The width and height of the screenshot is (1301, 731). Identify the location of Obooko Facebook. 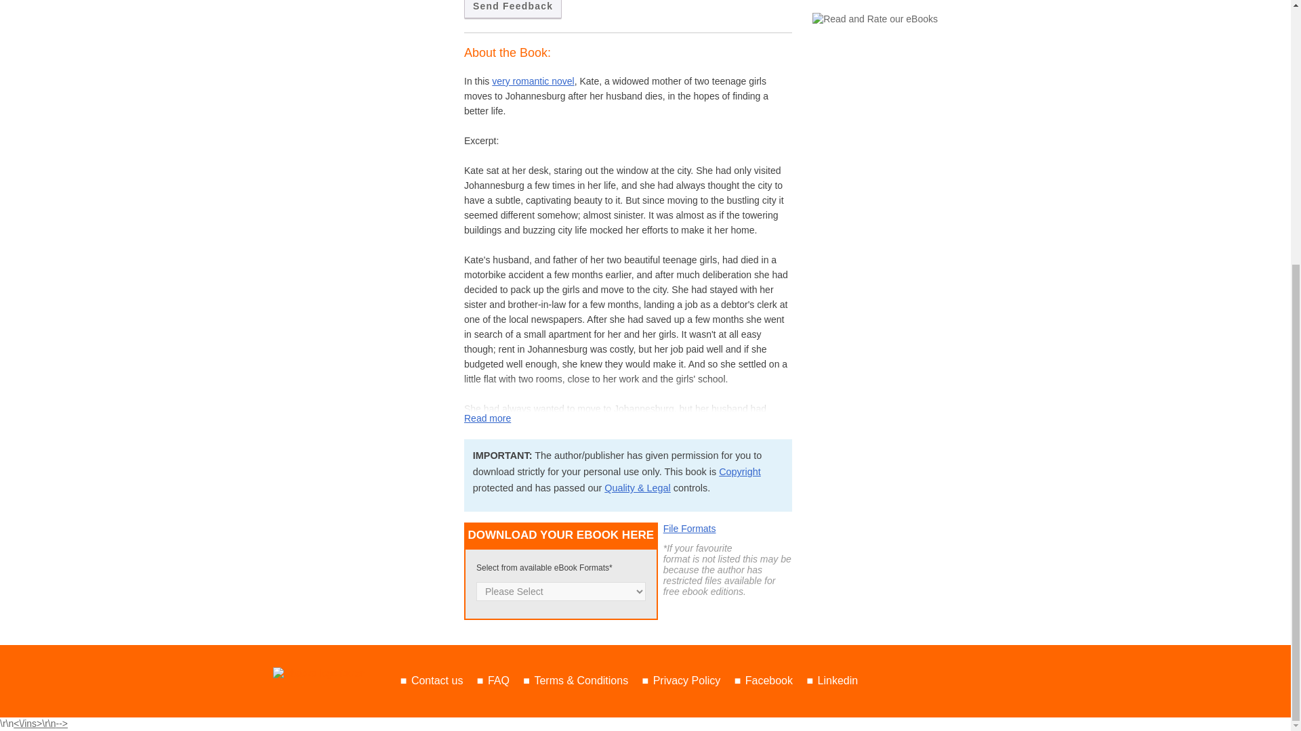
(768, 680).